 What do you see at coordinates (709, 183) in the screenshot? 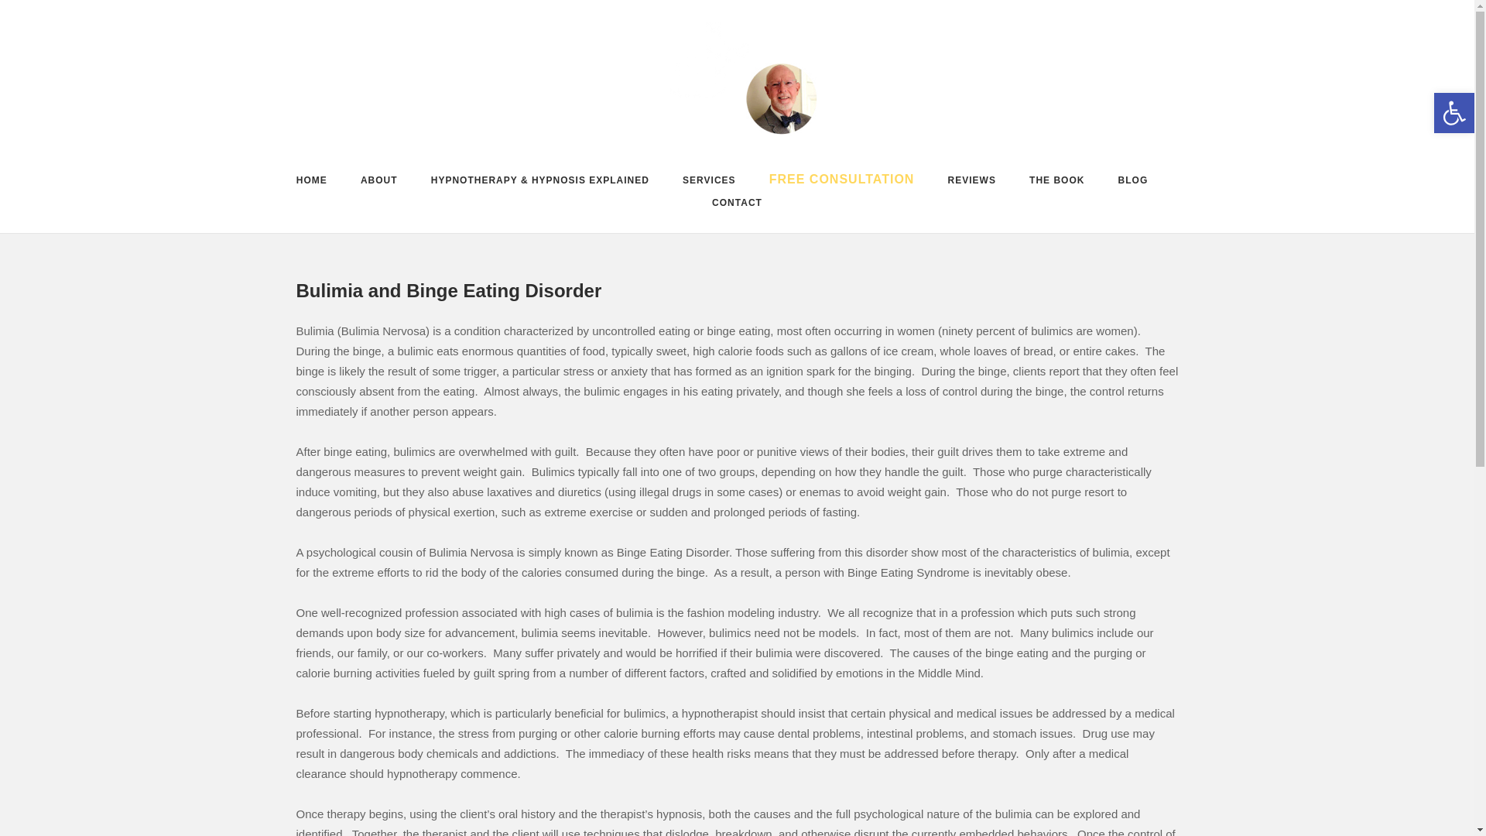
I see `SERVICES` at bounding box center [709, 183].